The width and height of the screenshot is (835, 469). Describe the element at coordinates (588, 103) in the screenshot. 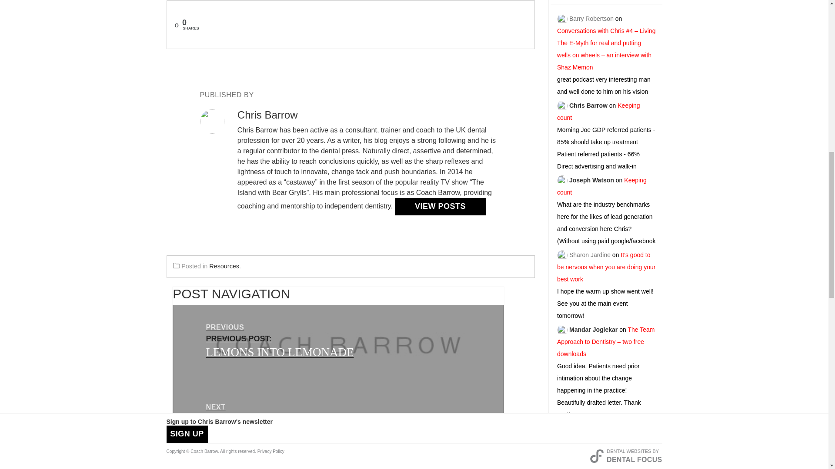

I see `Chris Barrow` at that location.